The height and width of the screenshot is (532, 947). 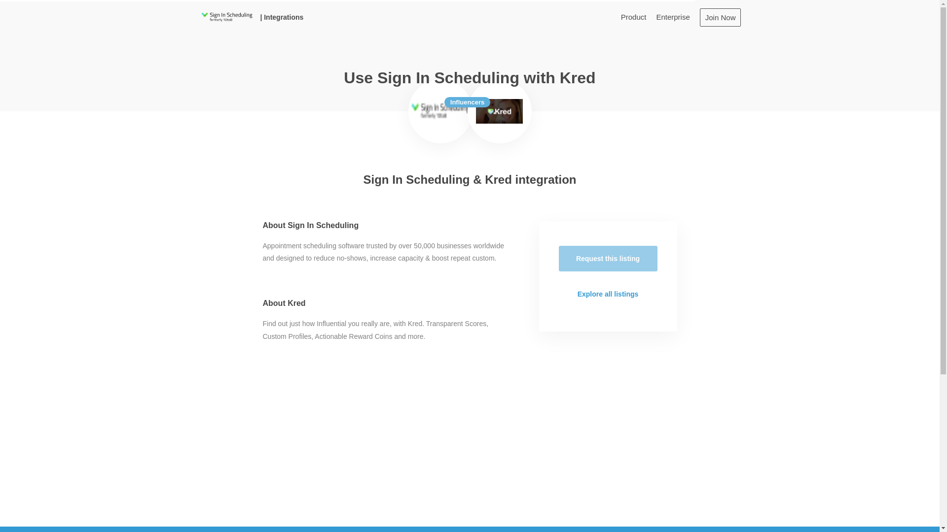 What do you see at coordinates (226, 17) in the screenshot?
I see `Sign In Scheduling` at bounding box center [226, 17].